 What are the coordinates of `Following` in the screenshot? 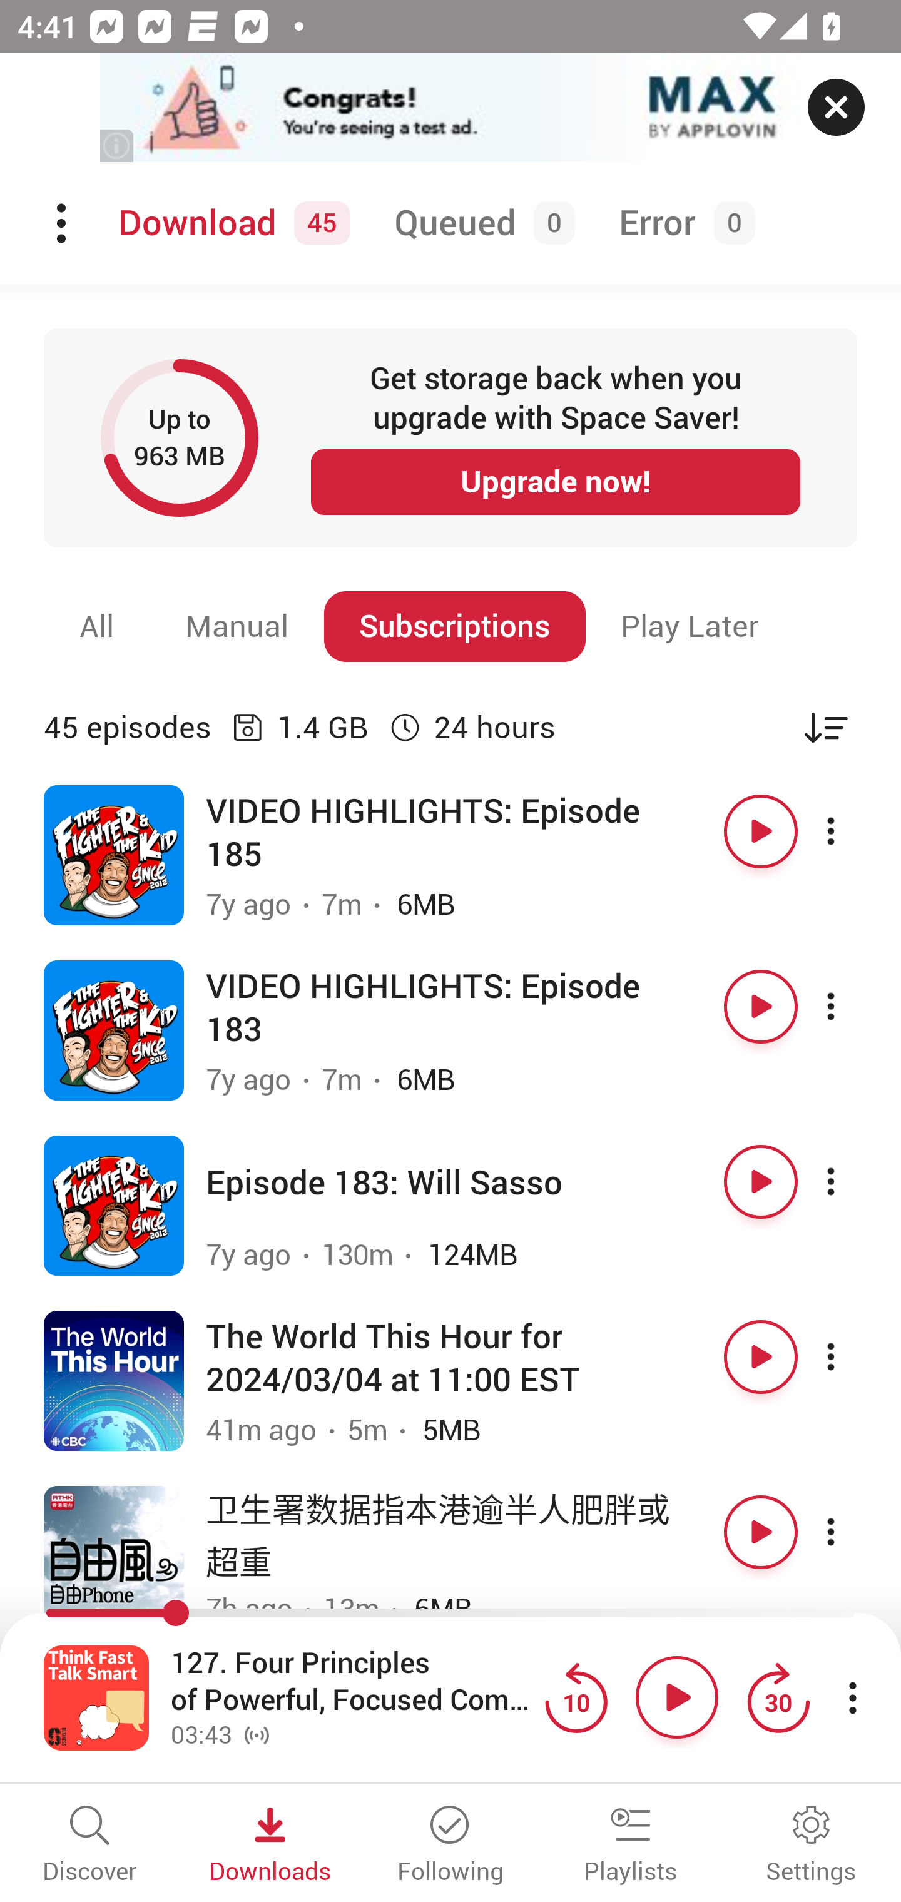 It's located at (450, 1846).